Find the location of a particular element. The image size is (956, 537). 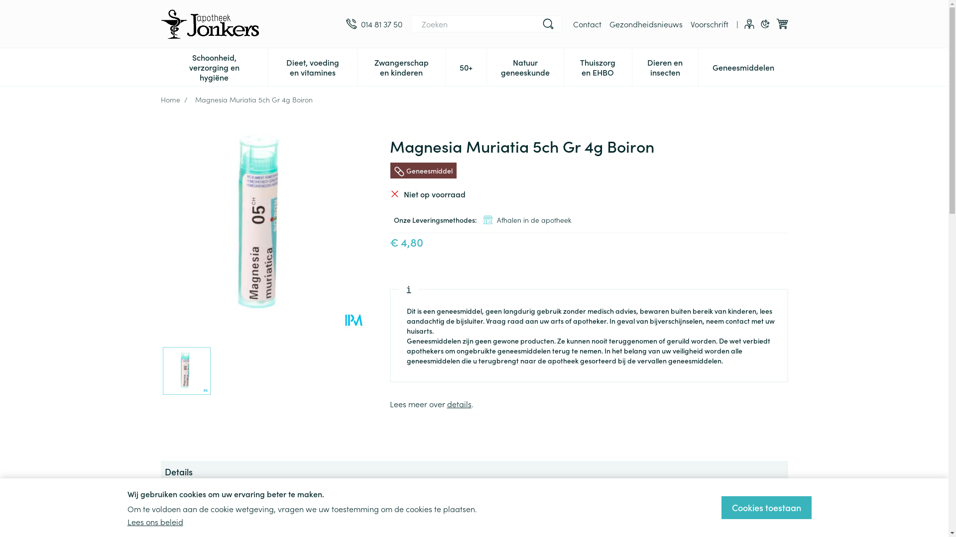

Zoeken is located at coordinates (548, 24).